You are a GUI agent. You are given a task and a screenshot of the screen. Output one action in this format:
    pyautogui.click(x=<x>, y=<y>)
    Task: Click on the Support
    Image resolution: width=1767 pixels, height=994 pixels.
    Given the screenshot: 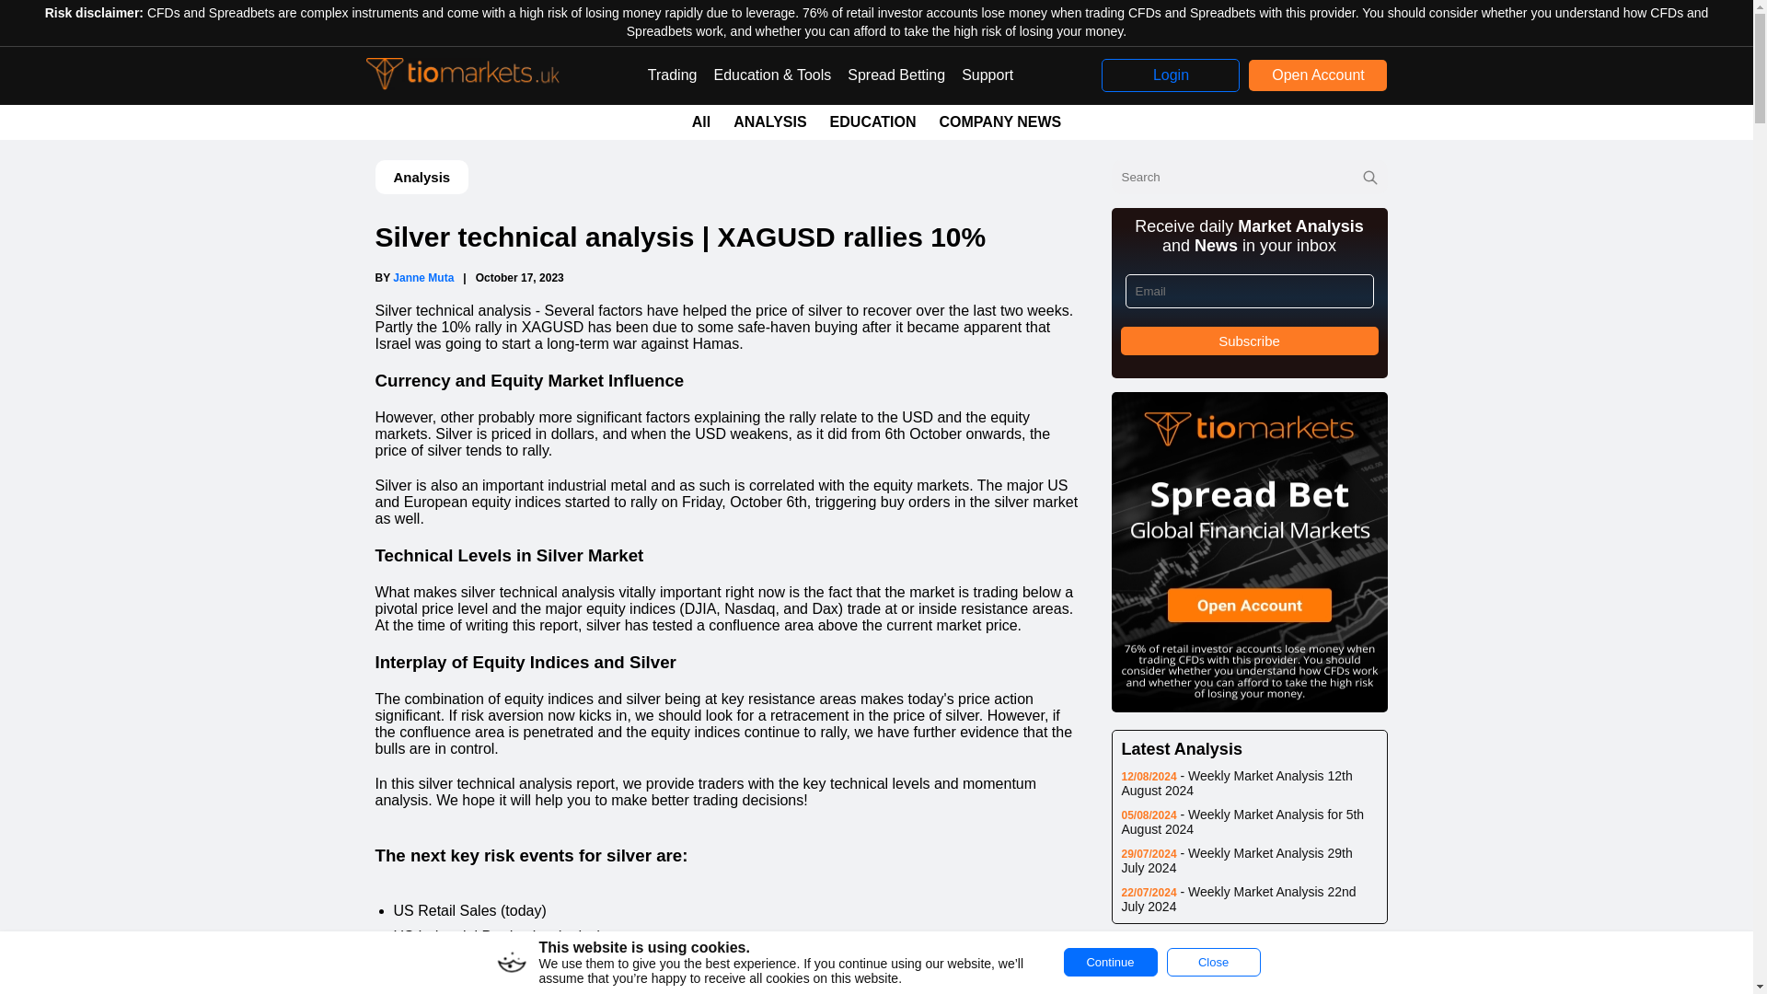 What is the action you would take?
    pyautogui.click(x=987, y=75)
    